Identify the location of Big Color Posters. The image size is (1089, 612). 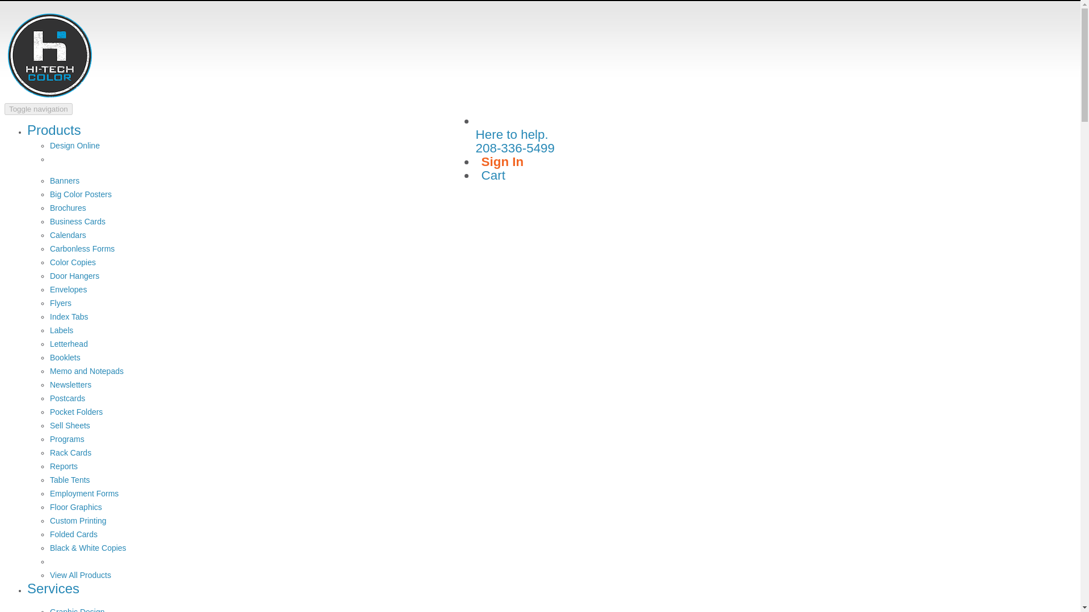
(81, 194).